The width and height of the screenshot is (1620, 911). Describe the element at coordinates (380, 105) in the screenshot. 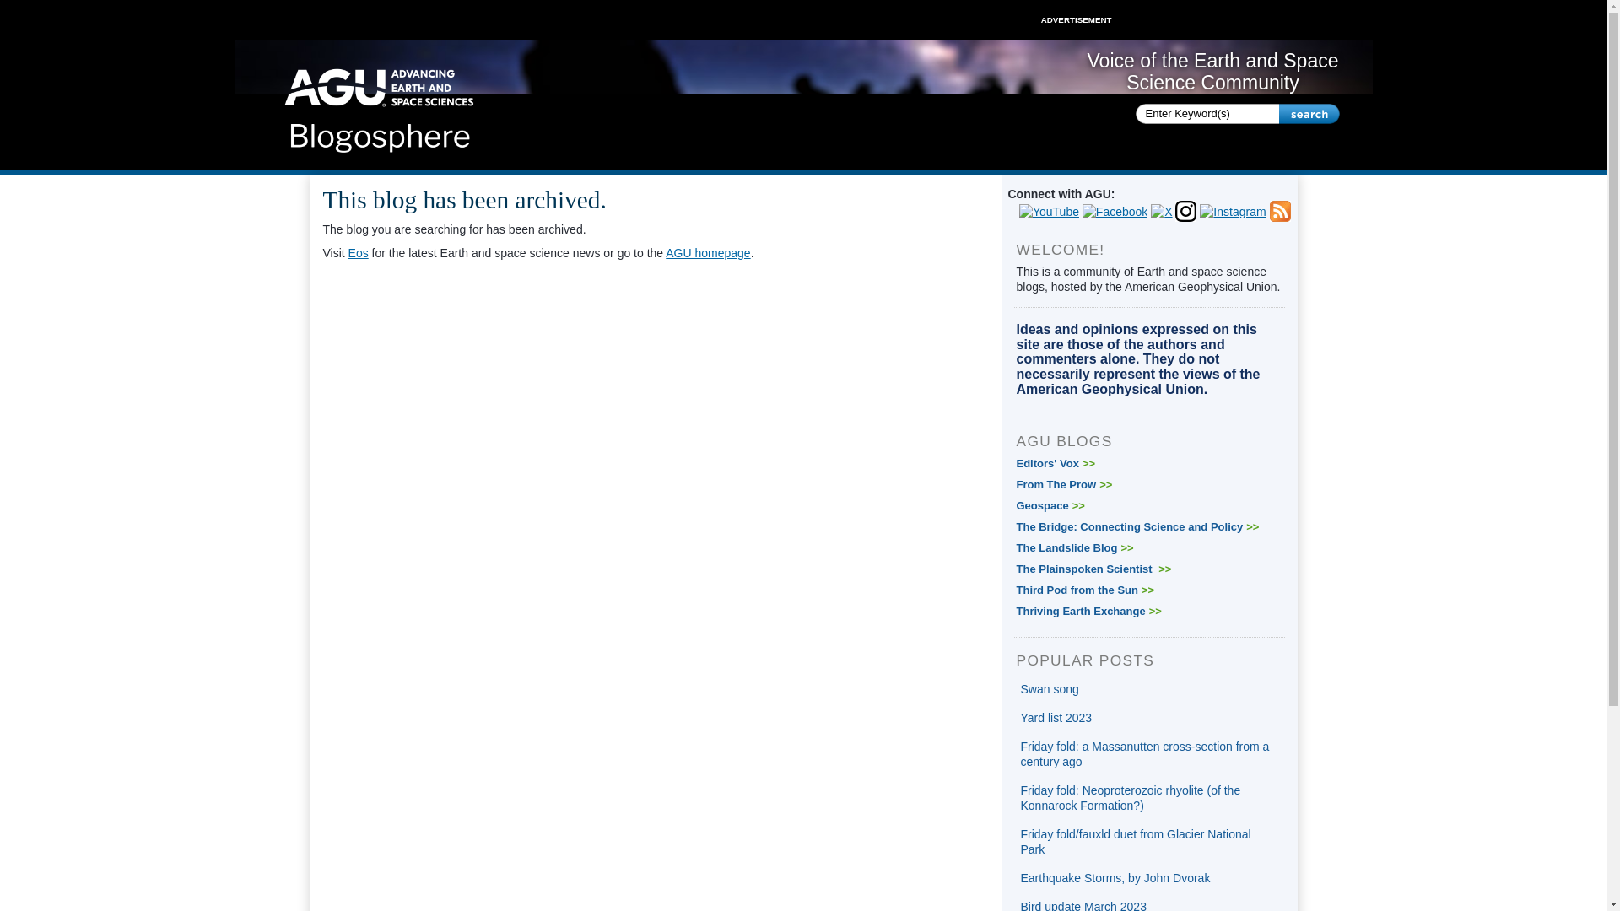

I see `Home` at that location.